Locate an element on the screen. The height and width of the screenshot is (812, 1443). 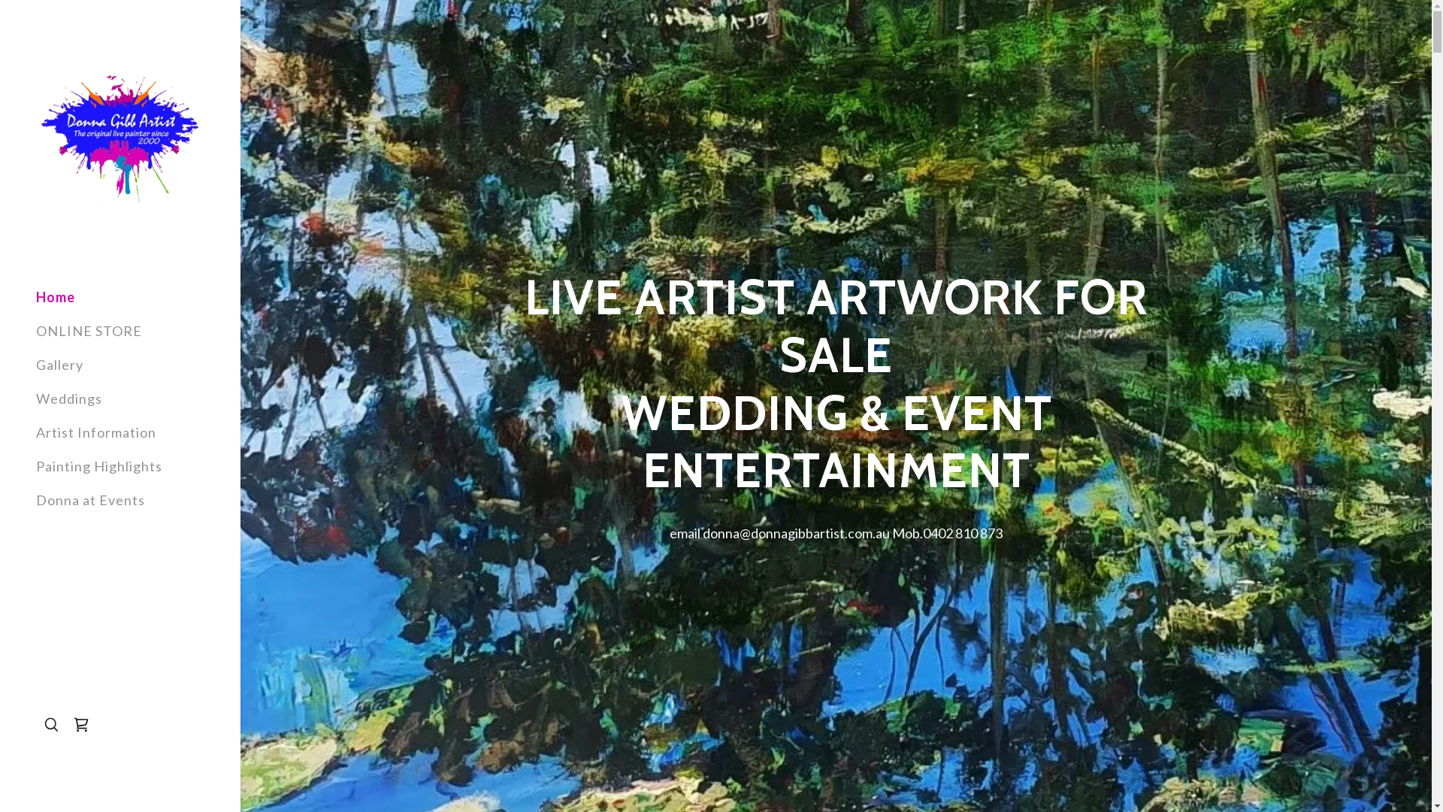
Donna Gibb Artist is located at coordinates (120, 137).